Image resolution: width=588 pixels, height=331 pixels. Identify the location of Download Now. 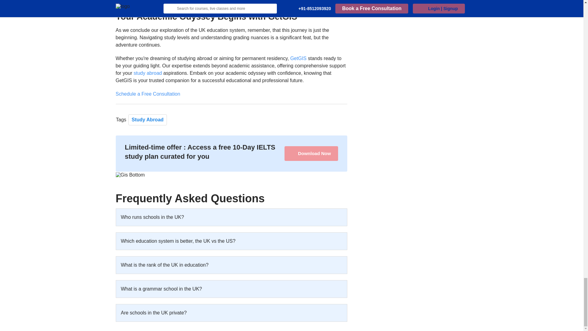
(311, 153).